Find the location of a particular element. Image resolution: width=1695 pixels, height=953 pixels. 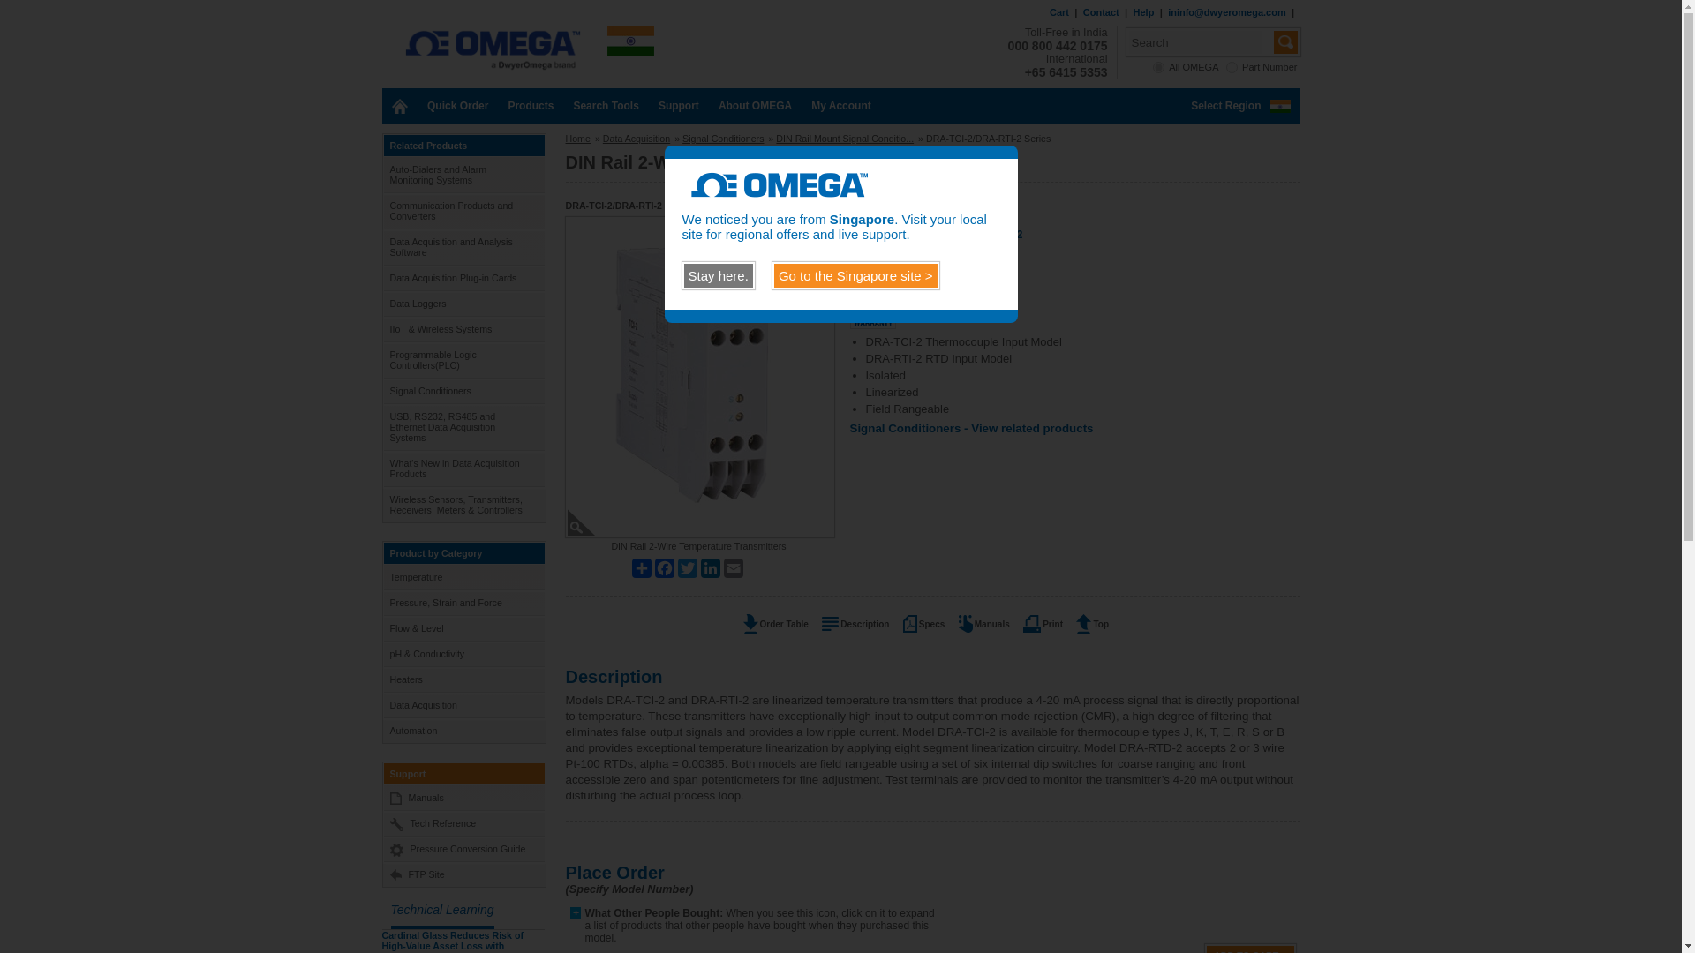

Contact is located at coordinates (1100, 12).